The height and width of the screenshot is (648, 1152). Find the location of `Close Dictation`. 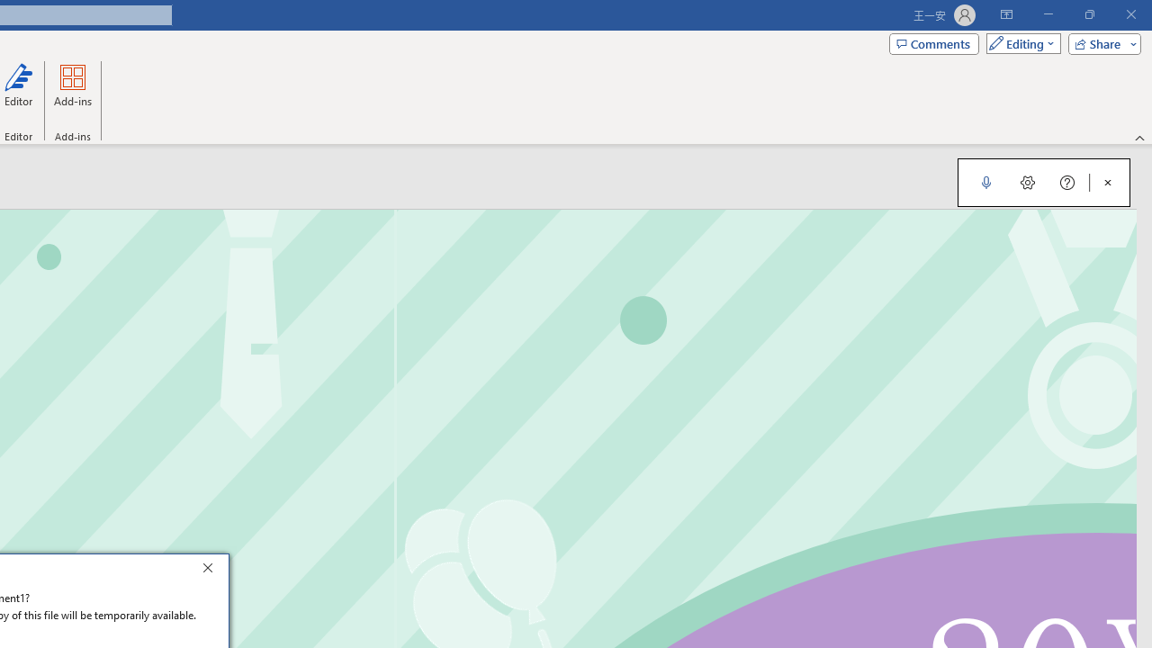

Close Dictation is located at coordinates (1108, 182).